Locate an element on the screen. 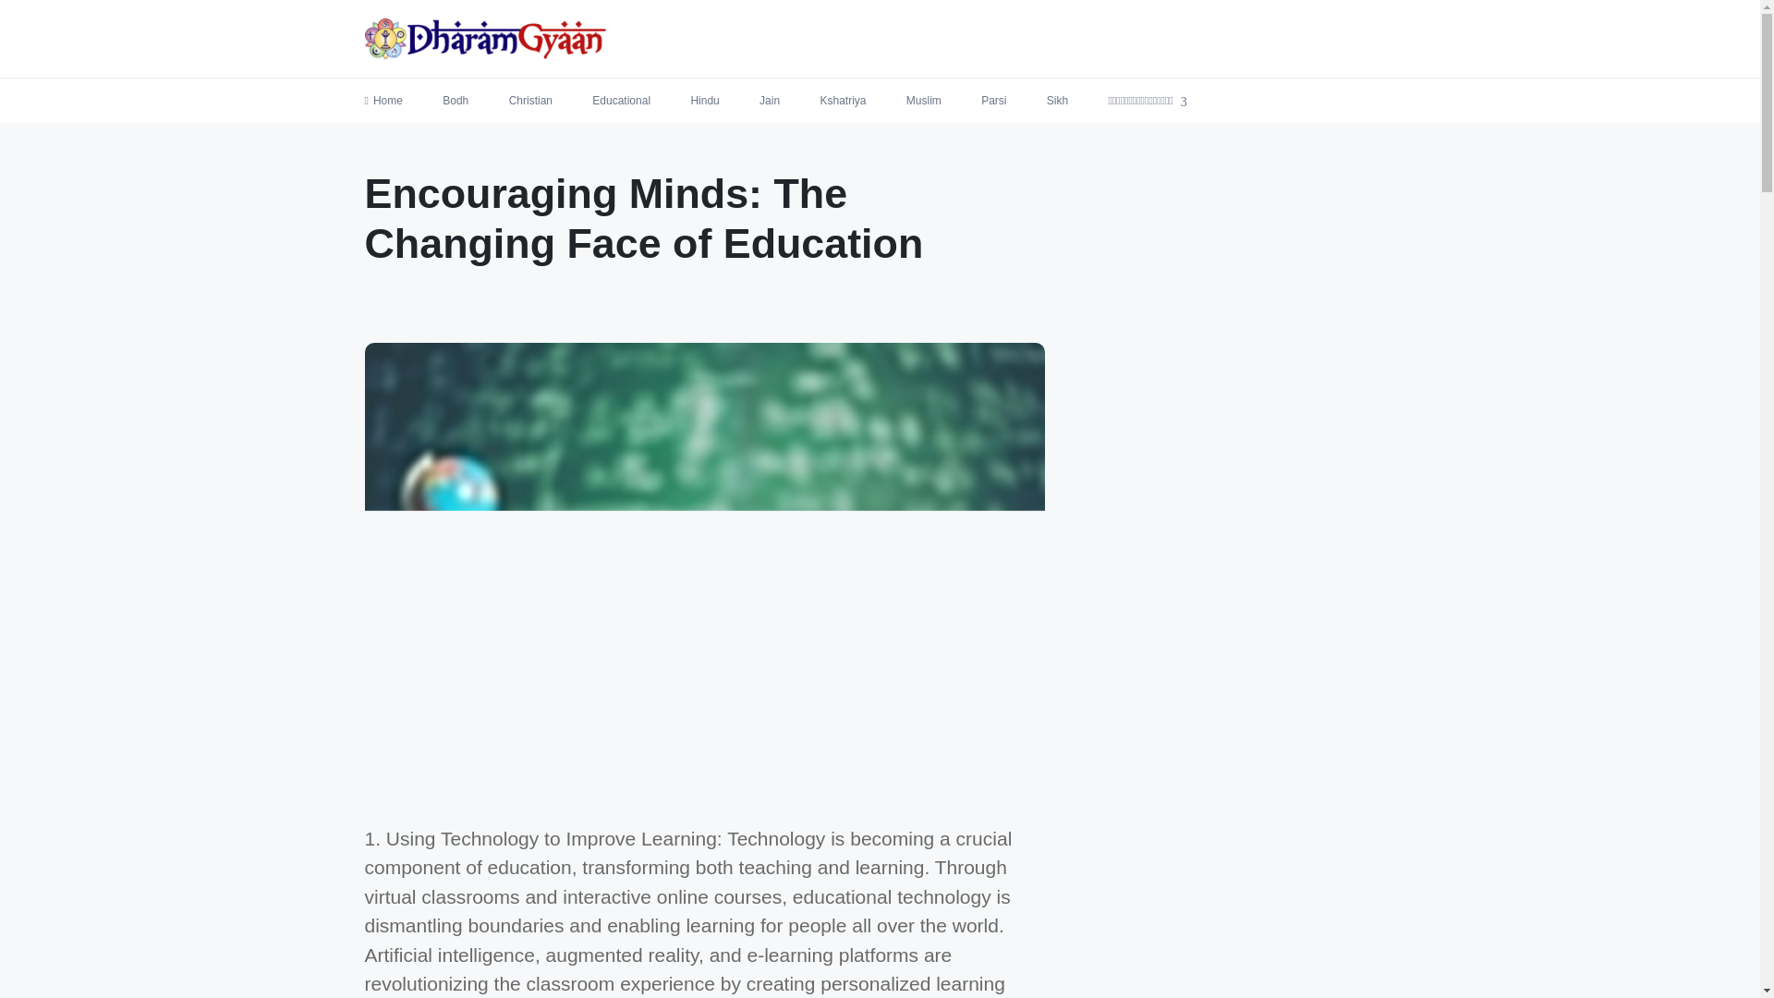  Kshatriya is located at coordinates (843, 100).